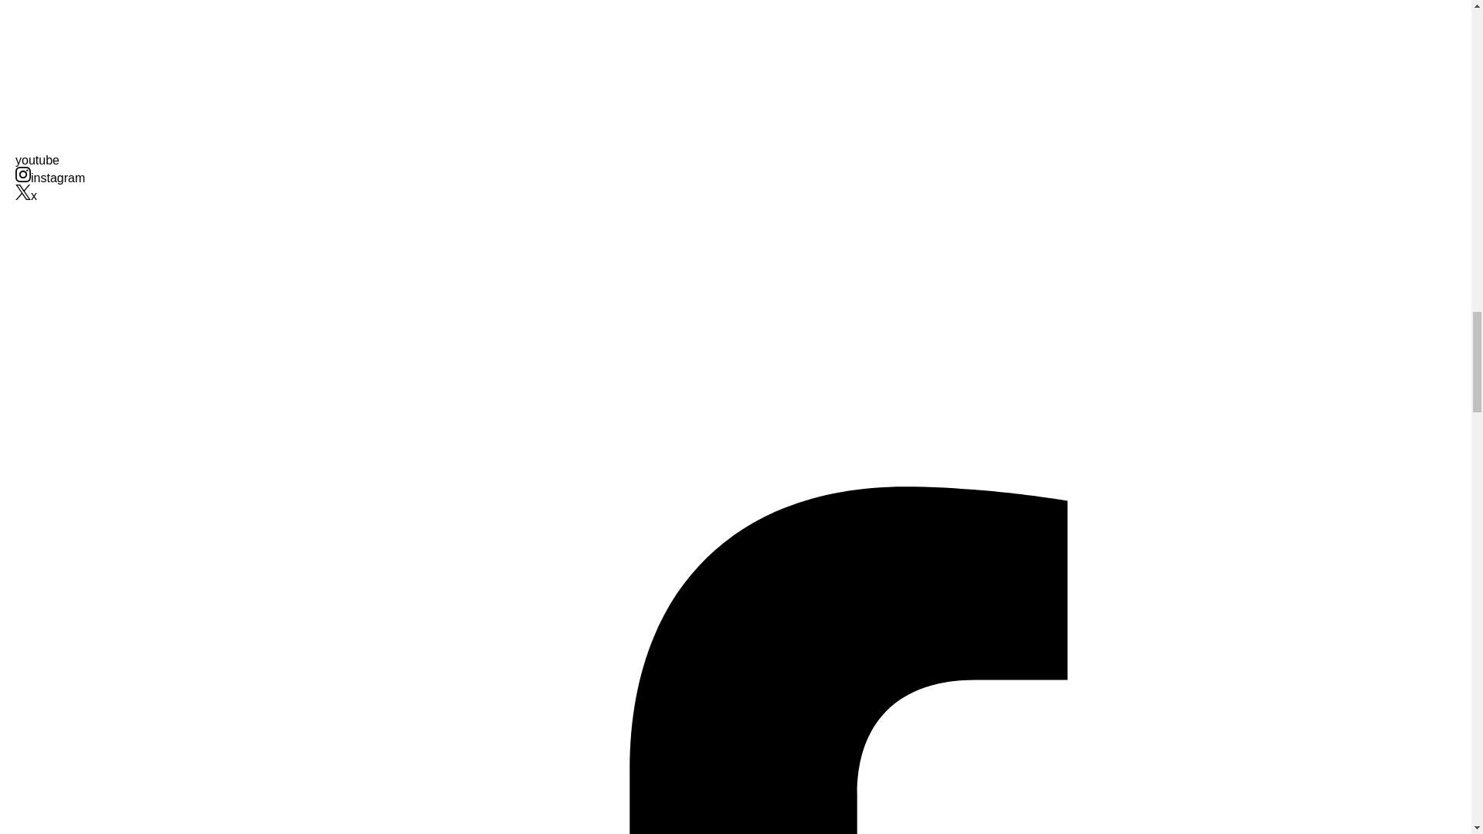  What do you see at coordinates (23, 175) in the screenshot?
I see `Instagram Navigation Icon` at bounding box center [23, 175].